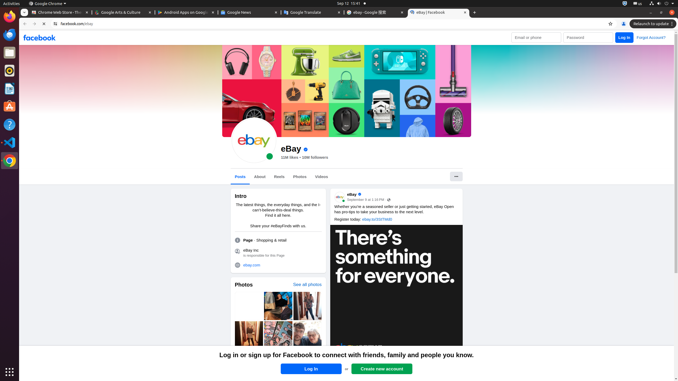  I want to click on LibreOffice Writer, so click(10, 88).